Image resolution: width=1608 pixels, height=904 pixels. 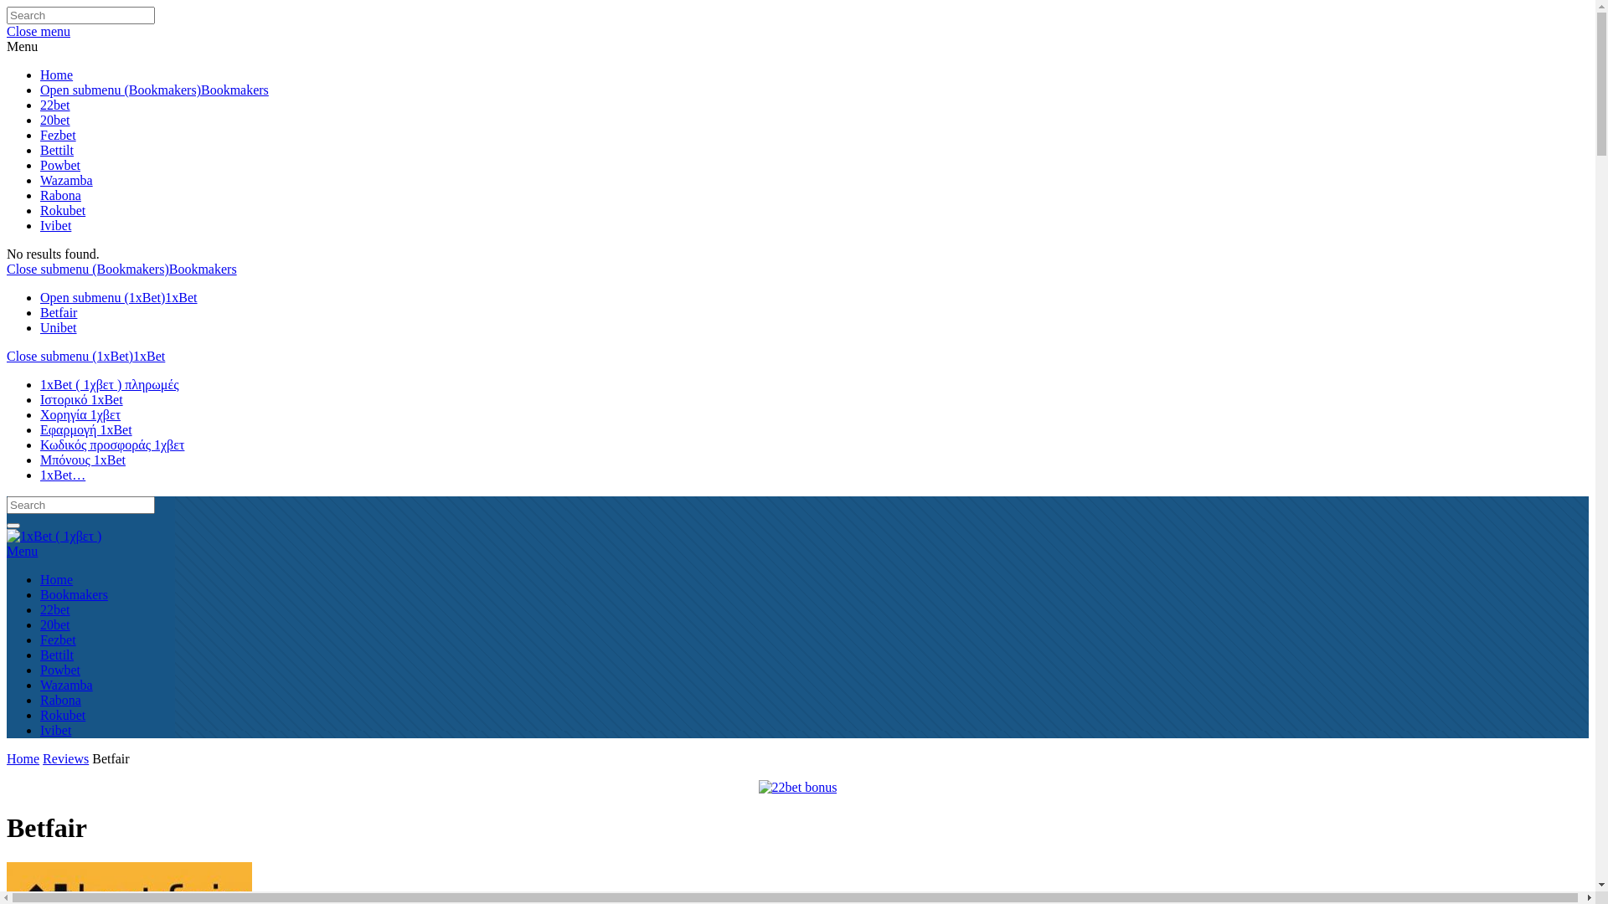 What do you see at coordinates (60, 196) in the screenshot?
I see `Rabona` at bounding box center [60, 196].